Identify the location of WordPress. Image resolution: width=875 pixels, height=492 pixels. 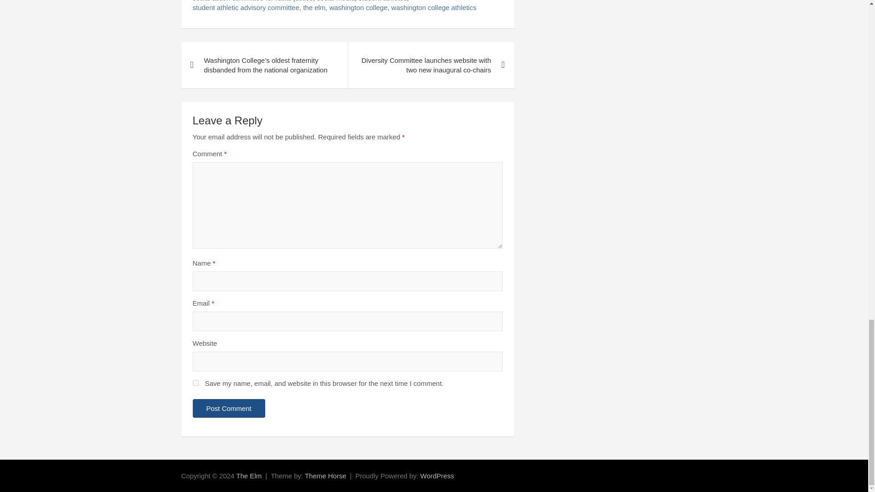
(437, 476).